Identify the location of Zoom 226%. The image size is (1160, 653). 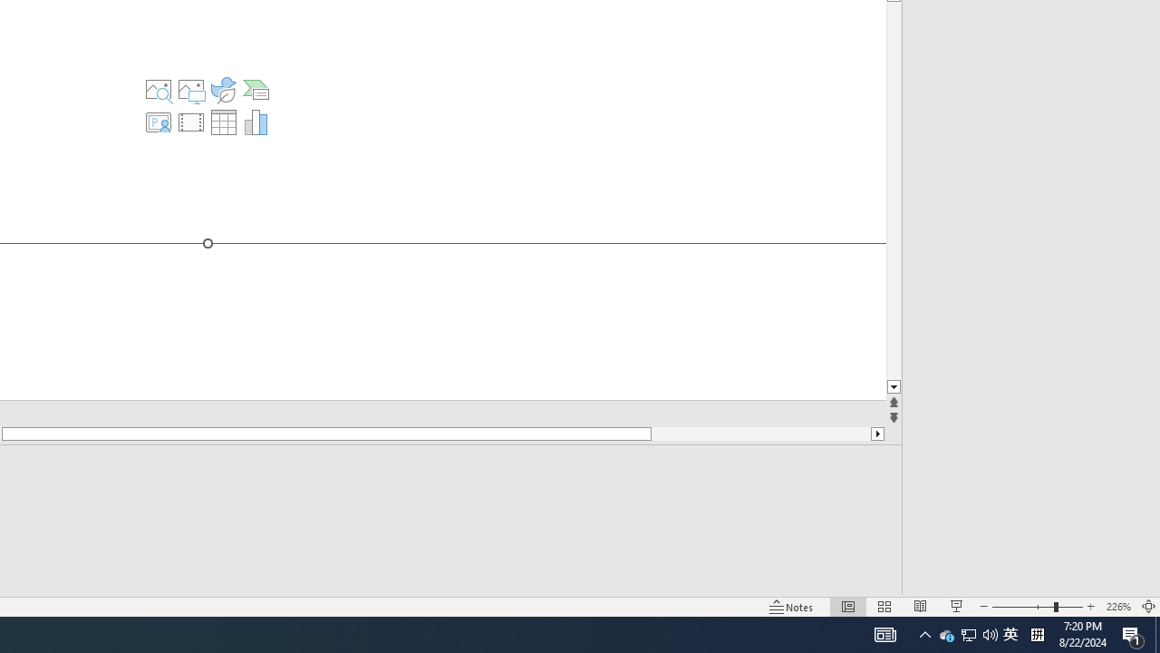
(1118, 606).